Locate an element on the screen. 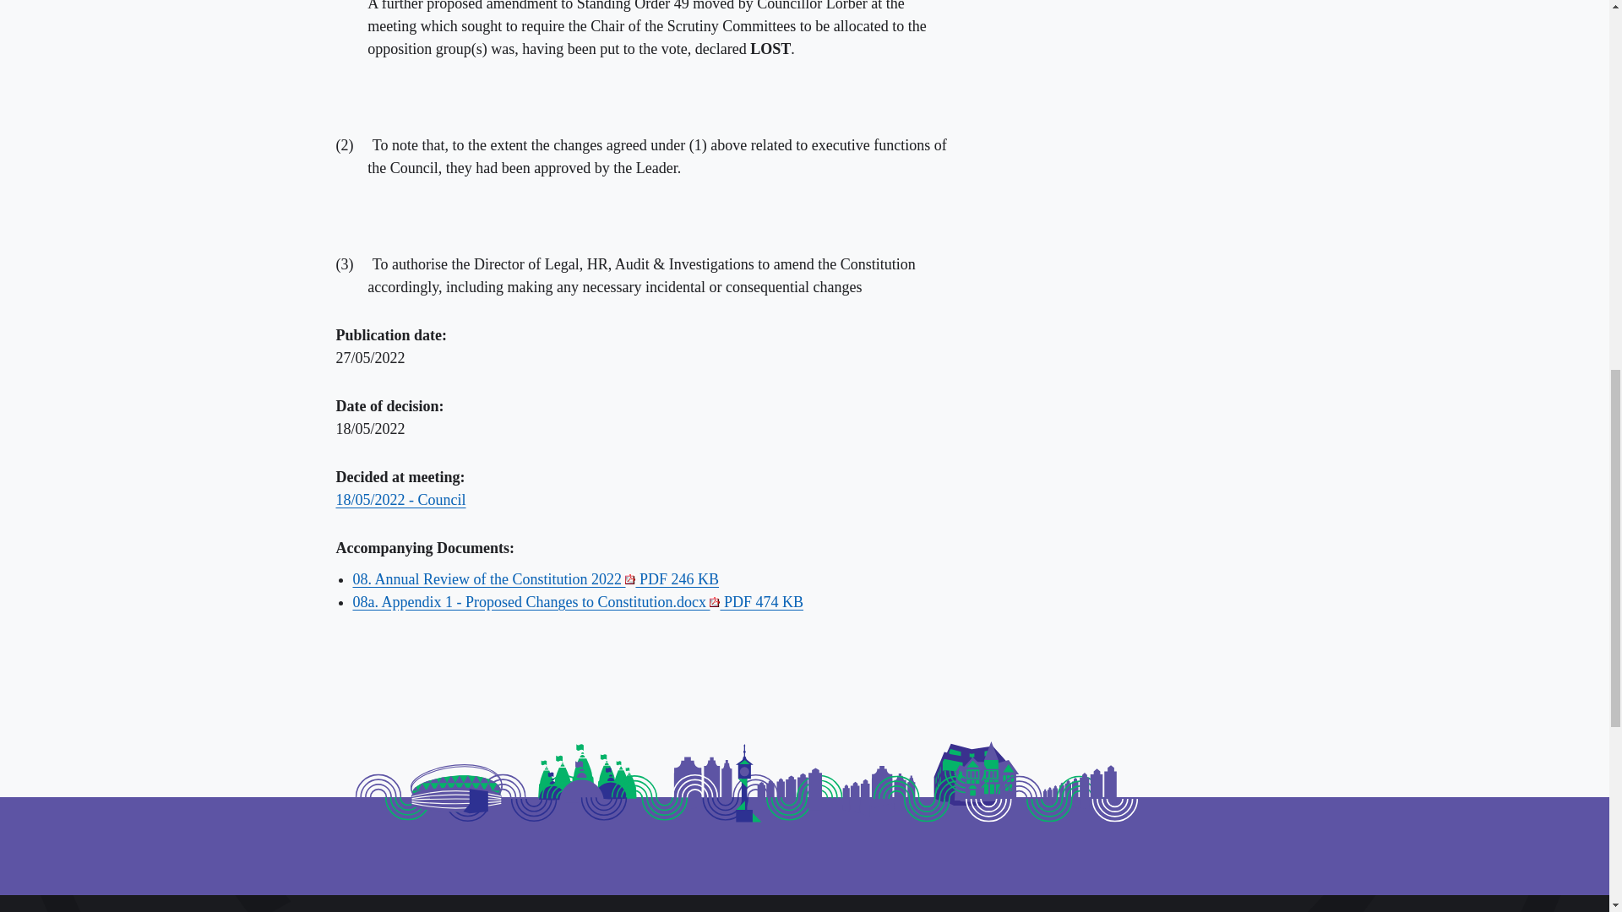  Link to file 08. Annual Review of the Constitution 2022 is located at coordinates (536, 579).